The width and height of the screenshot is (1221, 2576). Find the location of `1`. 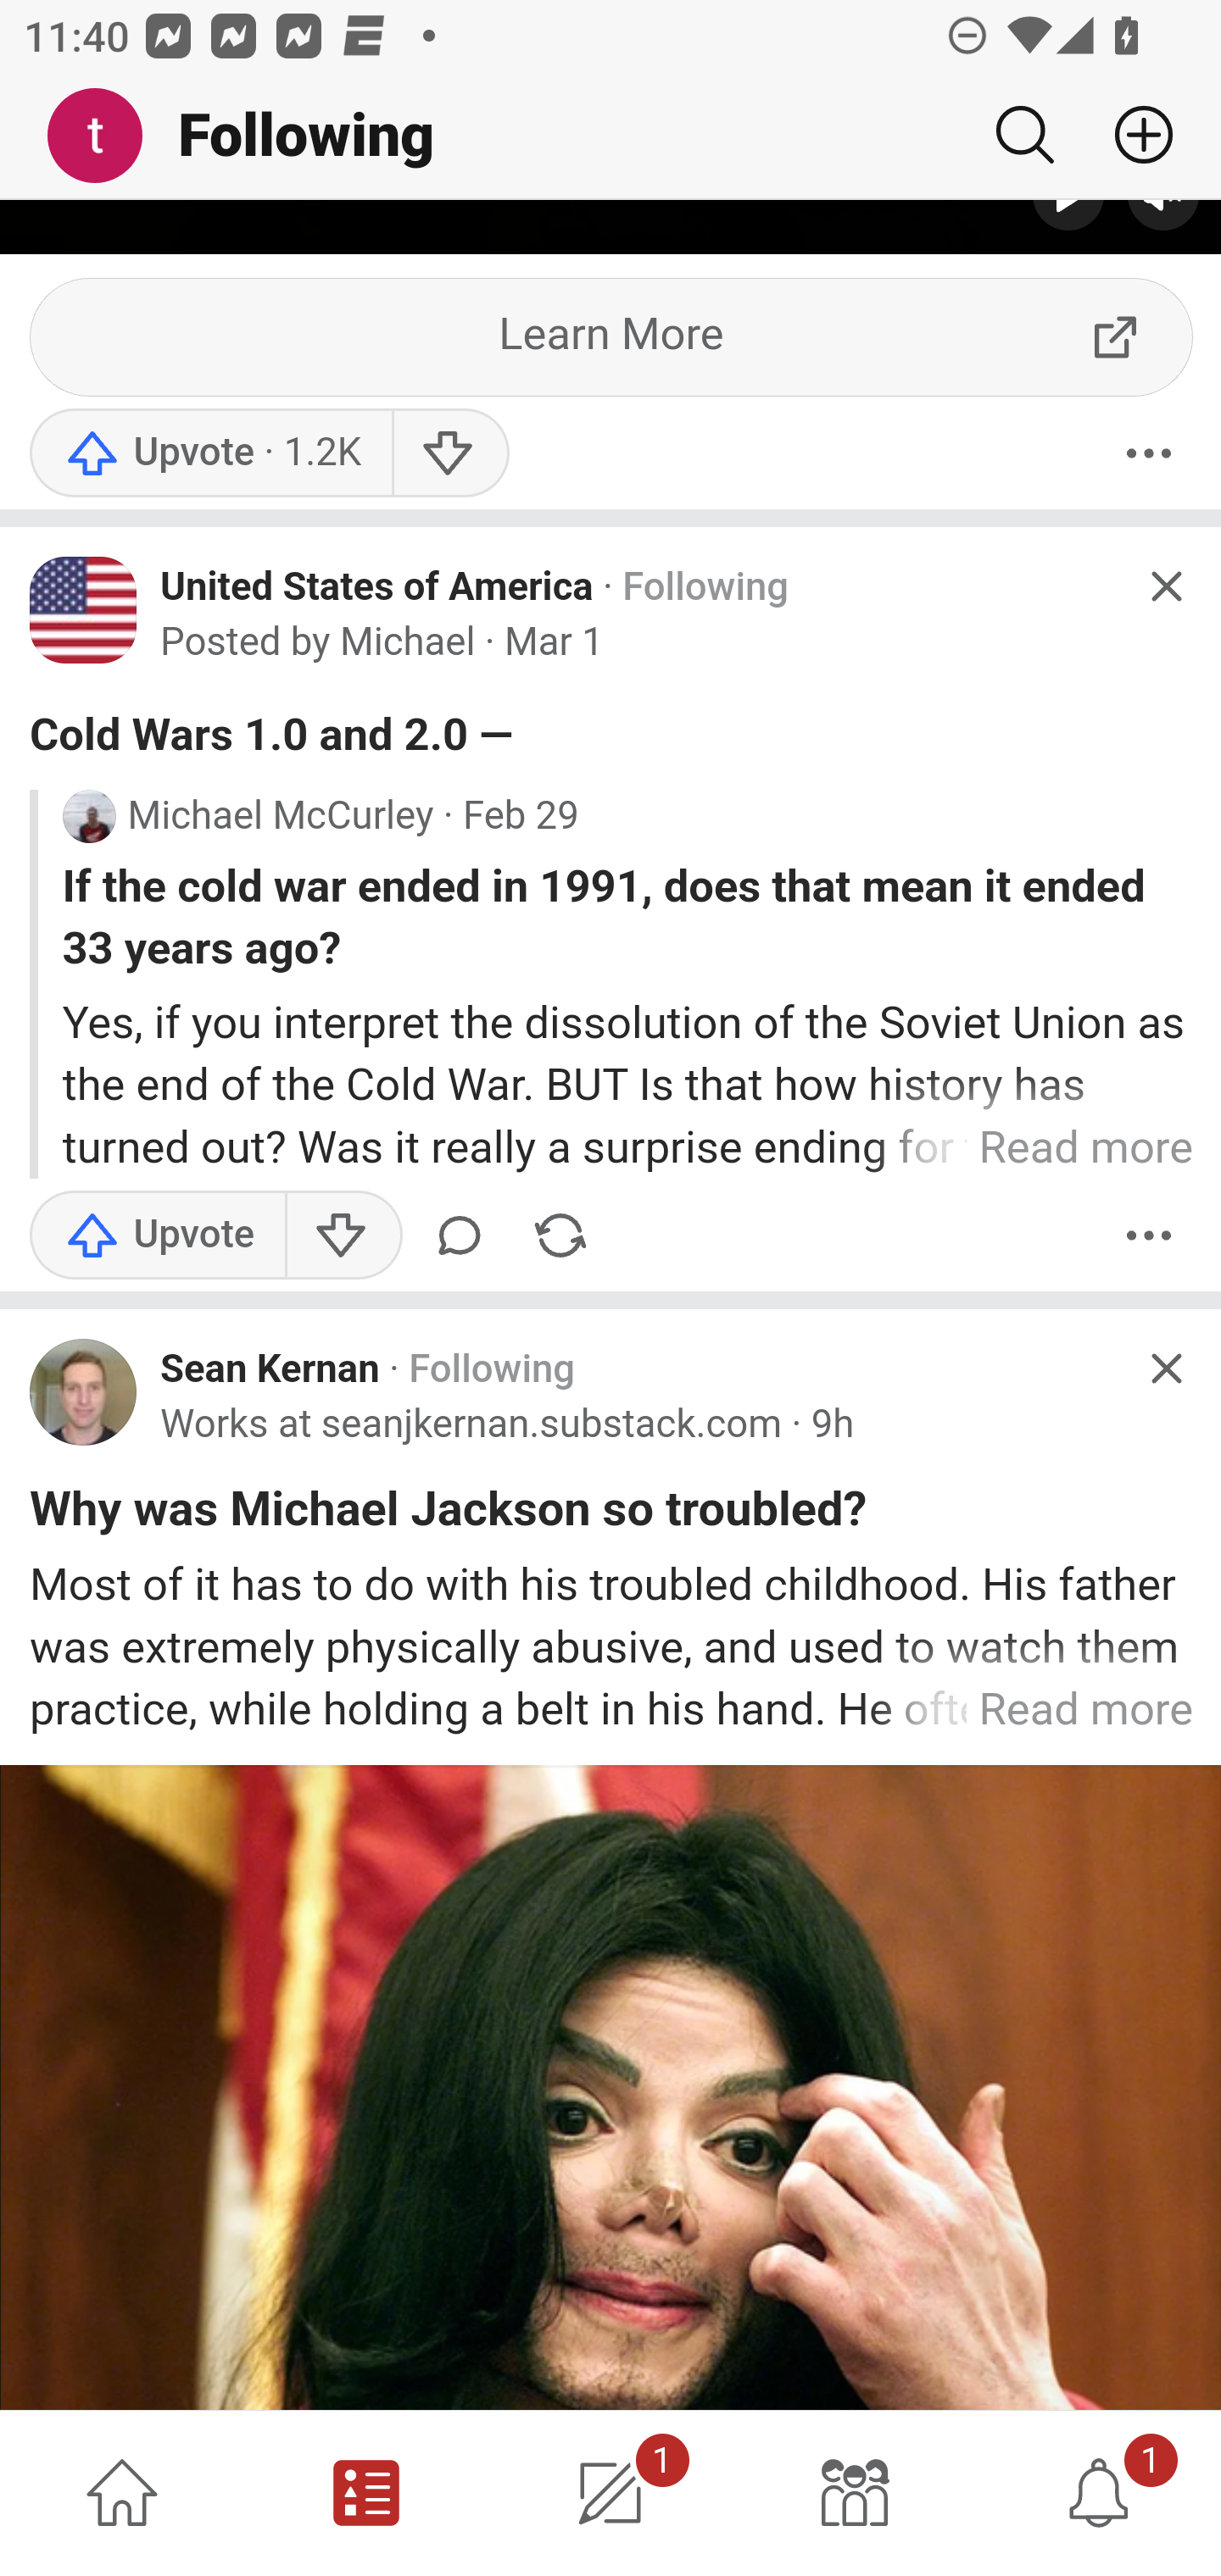

1 is located at coordinates (610, 2493).